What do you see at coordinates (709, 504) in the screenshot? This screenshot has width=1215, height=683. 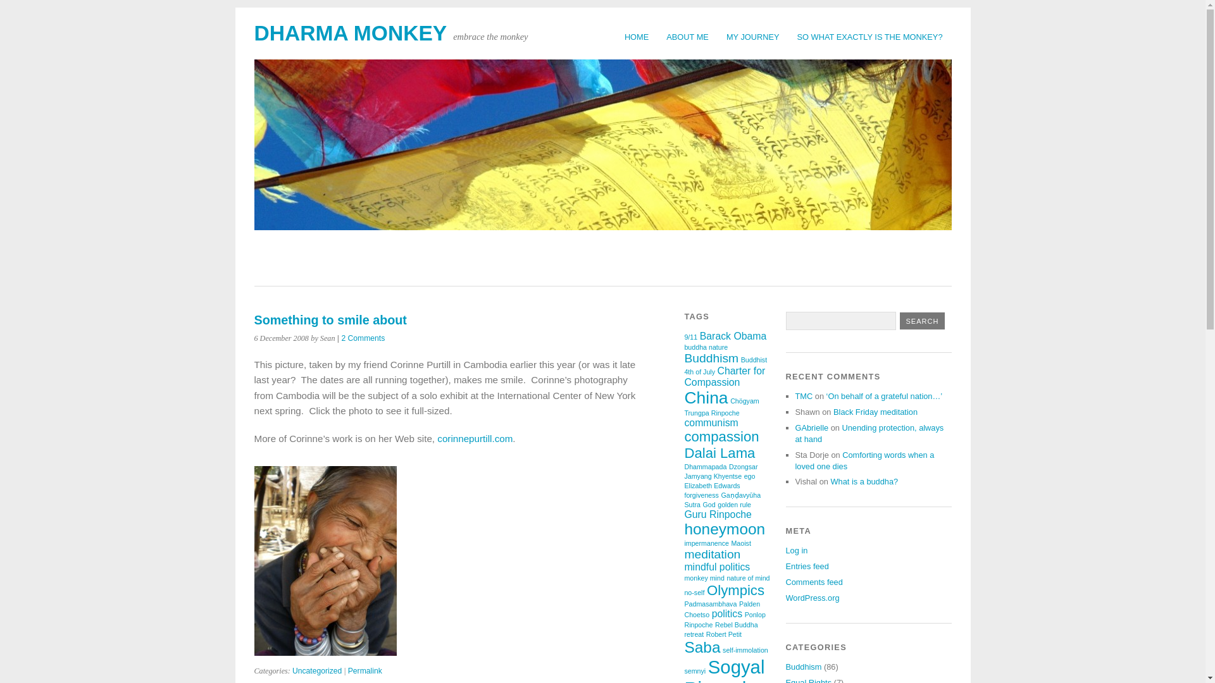 I see `God` at bounding box center [709, 504].